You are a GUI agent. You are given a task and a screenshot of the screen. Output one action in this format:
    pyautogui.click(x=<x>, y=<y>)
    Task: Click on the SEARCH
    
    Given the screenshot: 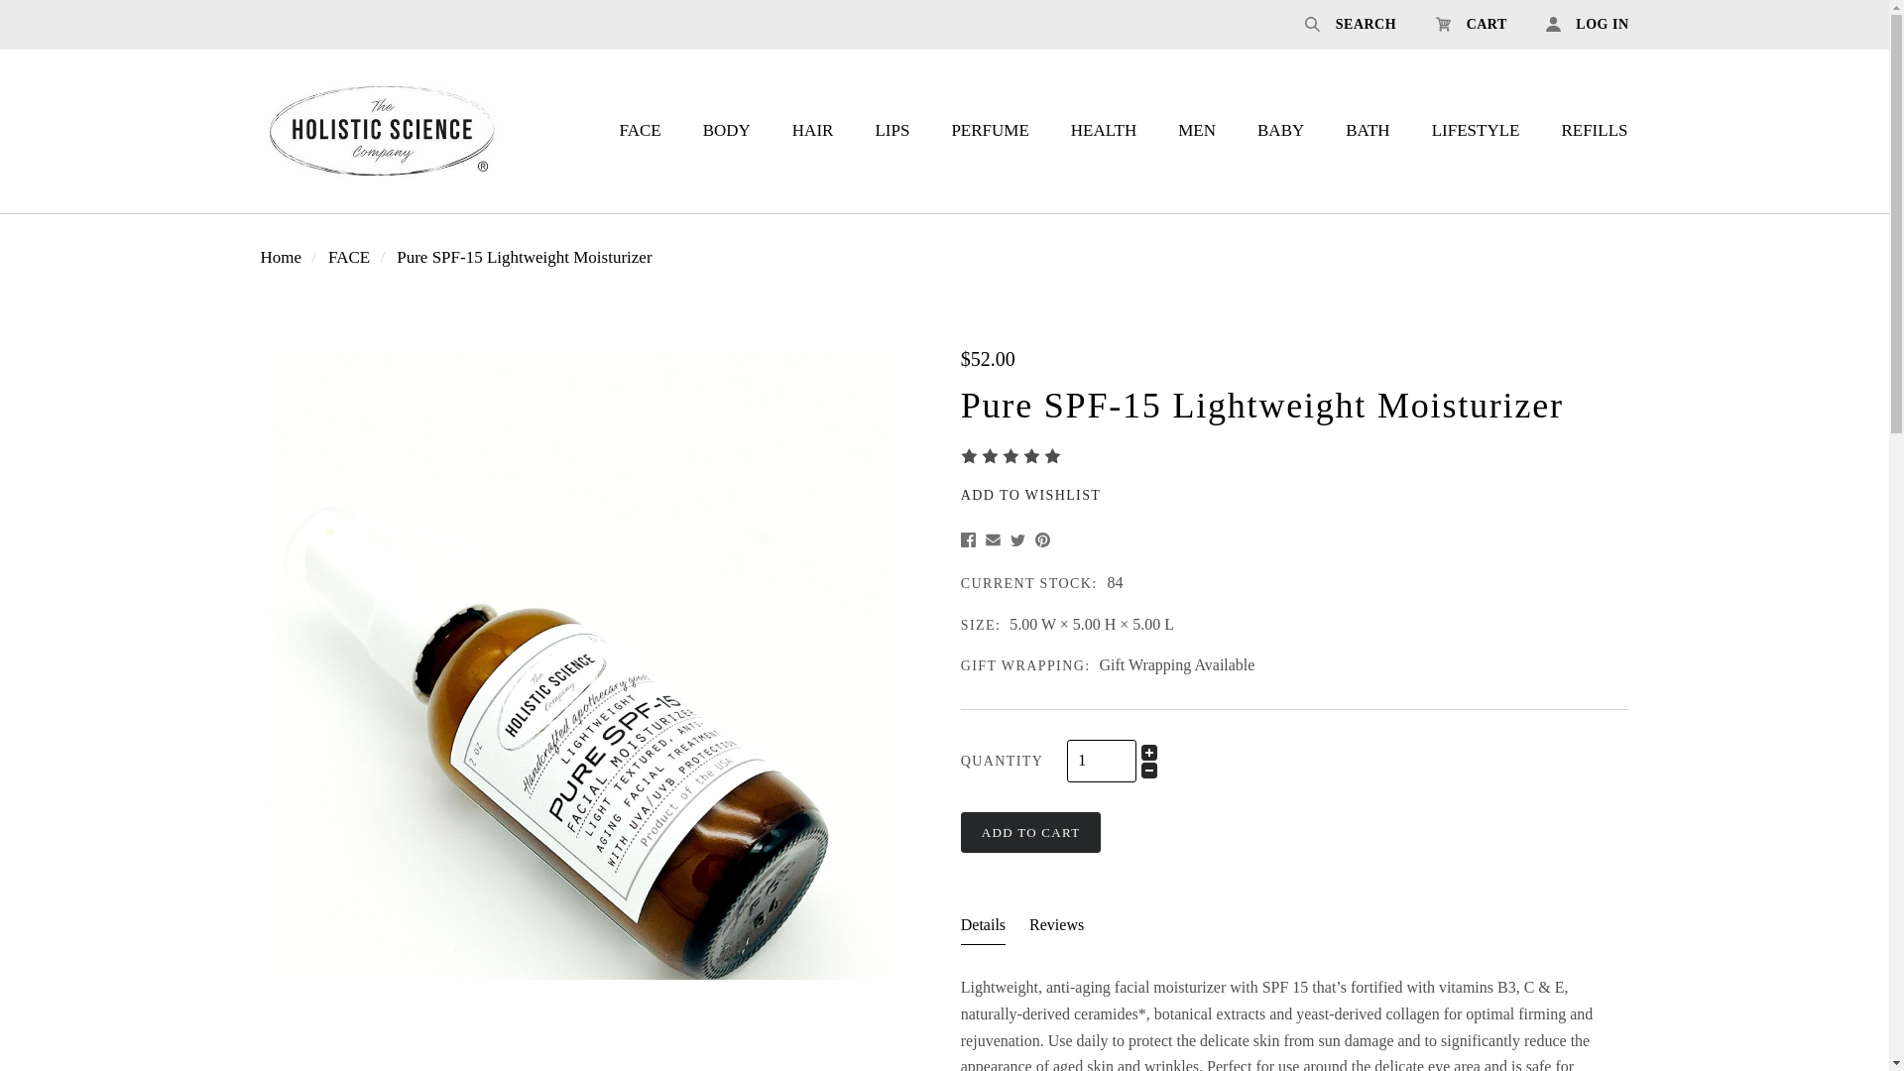 What is the action you would take?
    pyautogui.click(x=1351, y=24)
    